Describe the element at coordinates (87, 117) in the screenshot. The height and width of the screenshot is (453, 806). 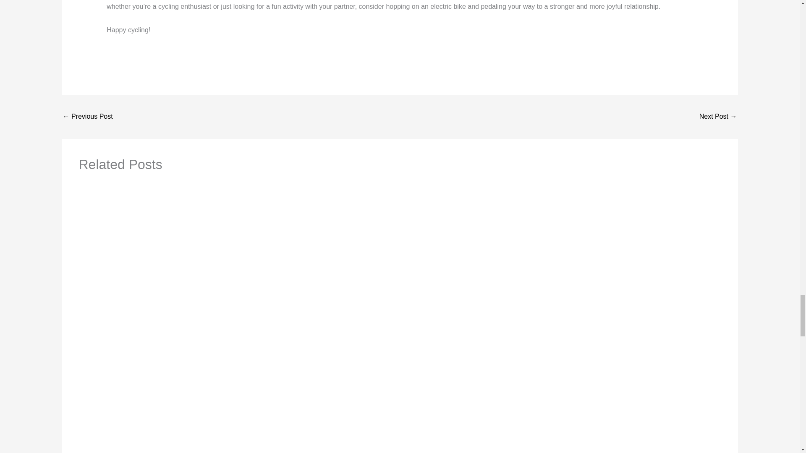
I see `Lockable Bike Basket` at that location.